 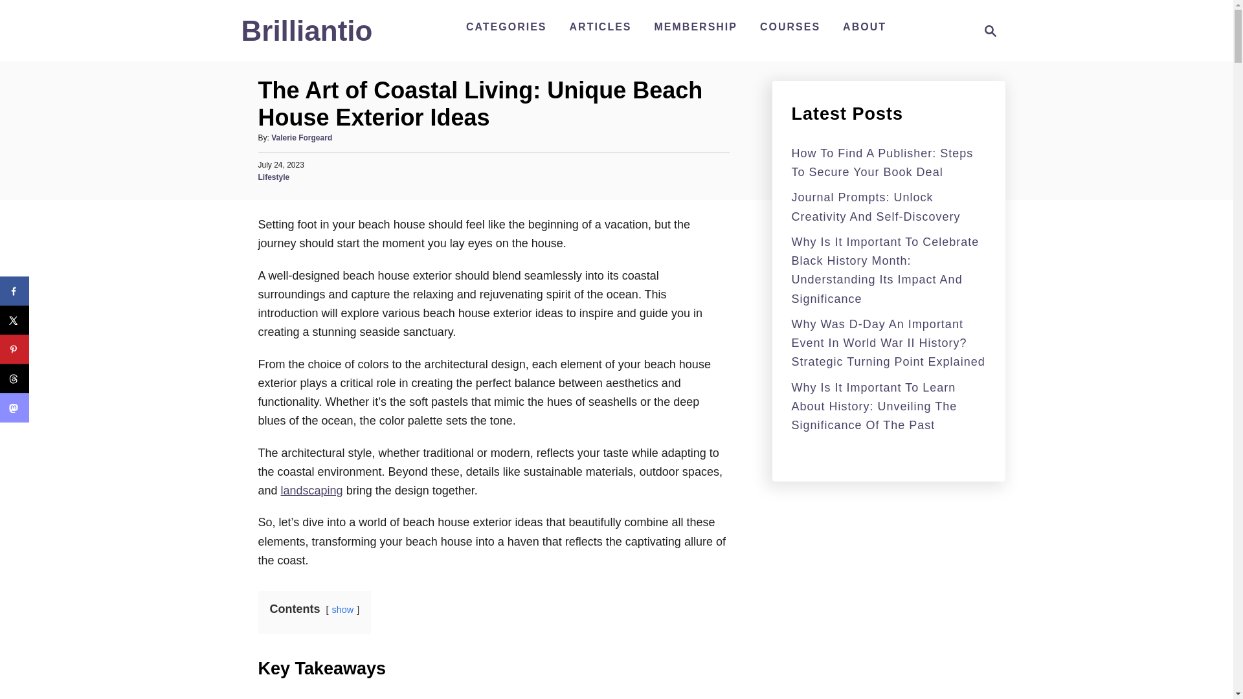 I want to click on ABOUT, so click(x=864, y=27).